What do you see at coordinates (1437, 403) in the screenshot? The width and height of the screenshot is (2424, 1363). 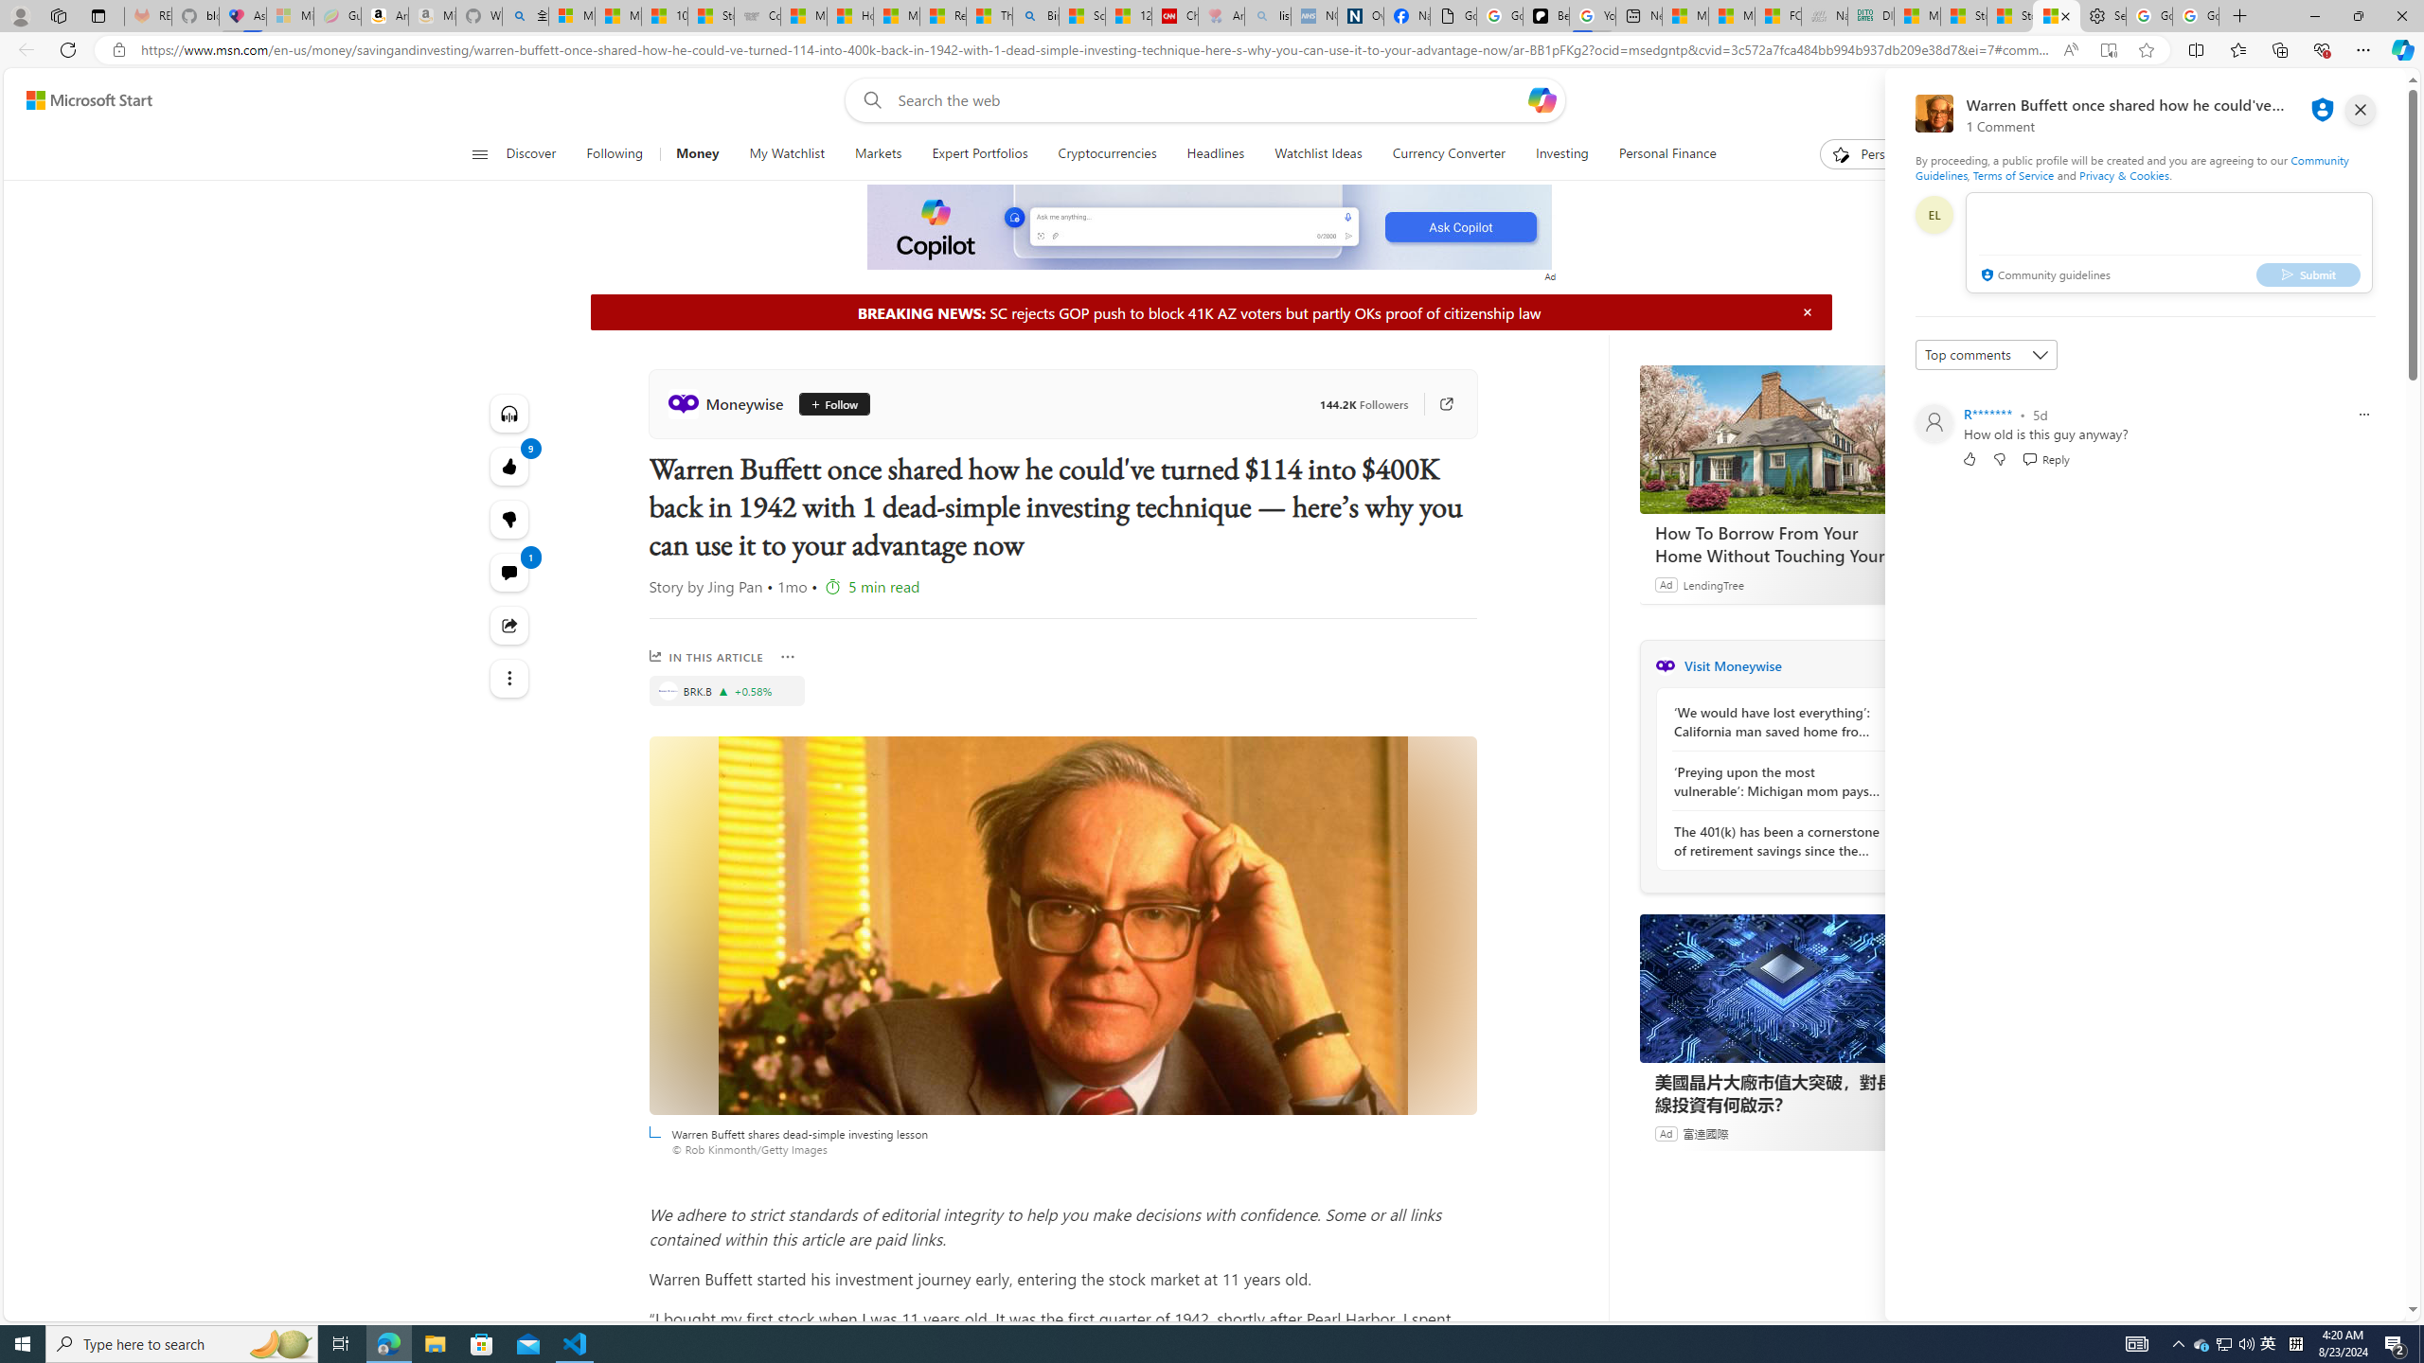 I see `Go to publisher's site` at bounding box center [1437, 403].